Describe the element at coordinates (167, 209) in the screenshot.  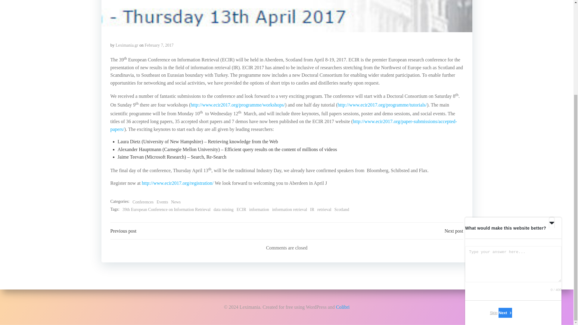
I see `39th European Conference on Information Retrieval Tag` at that location.